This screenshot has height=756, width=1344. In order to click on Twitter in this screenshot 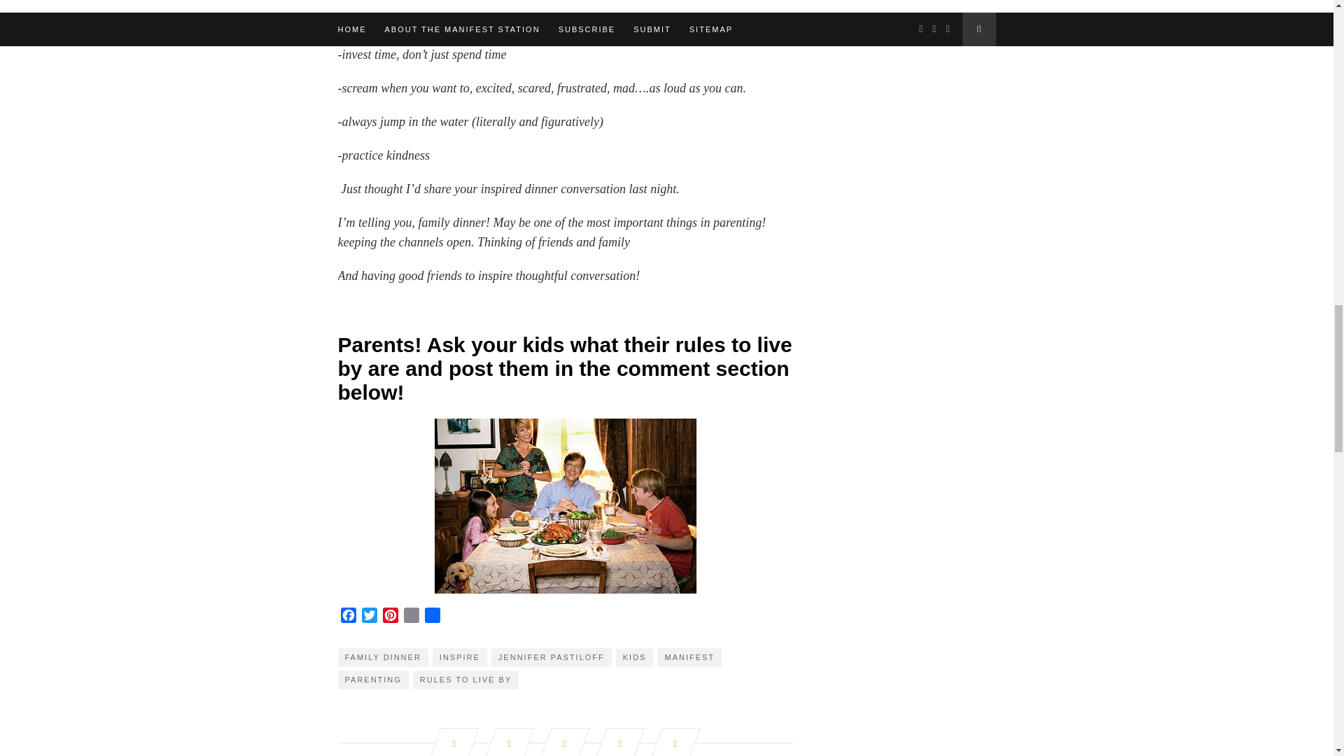, I will do `click(368, 617)`.